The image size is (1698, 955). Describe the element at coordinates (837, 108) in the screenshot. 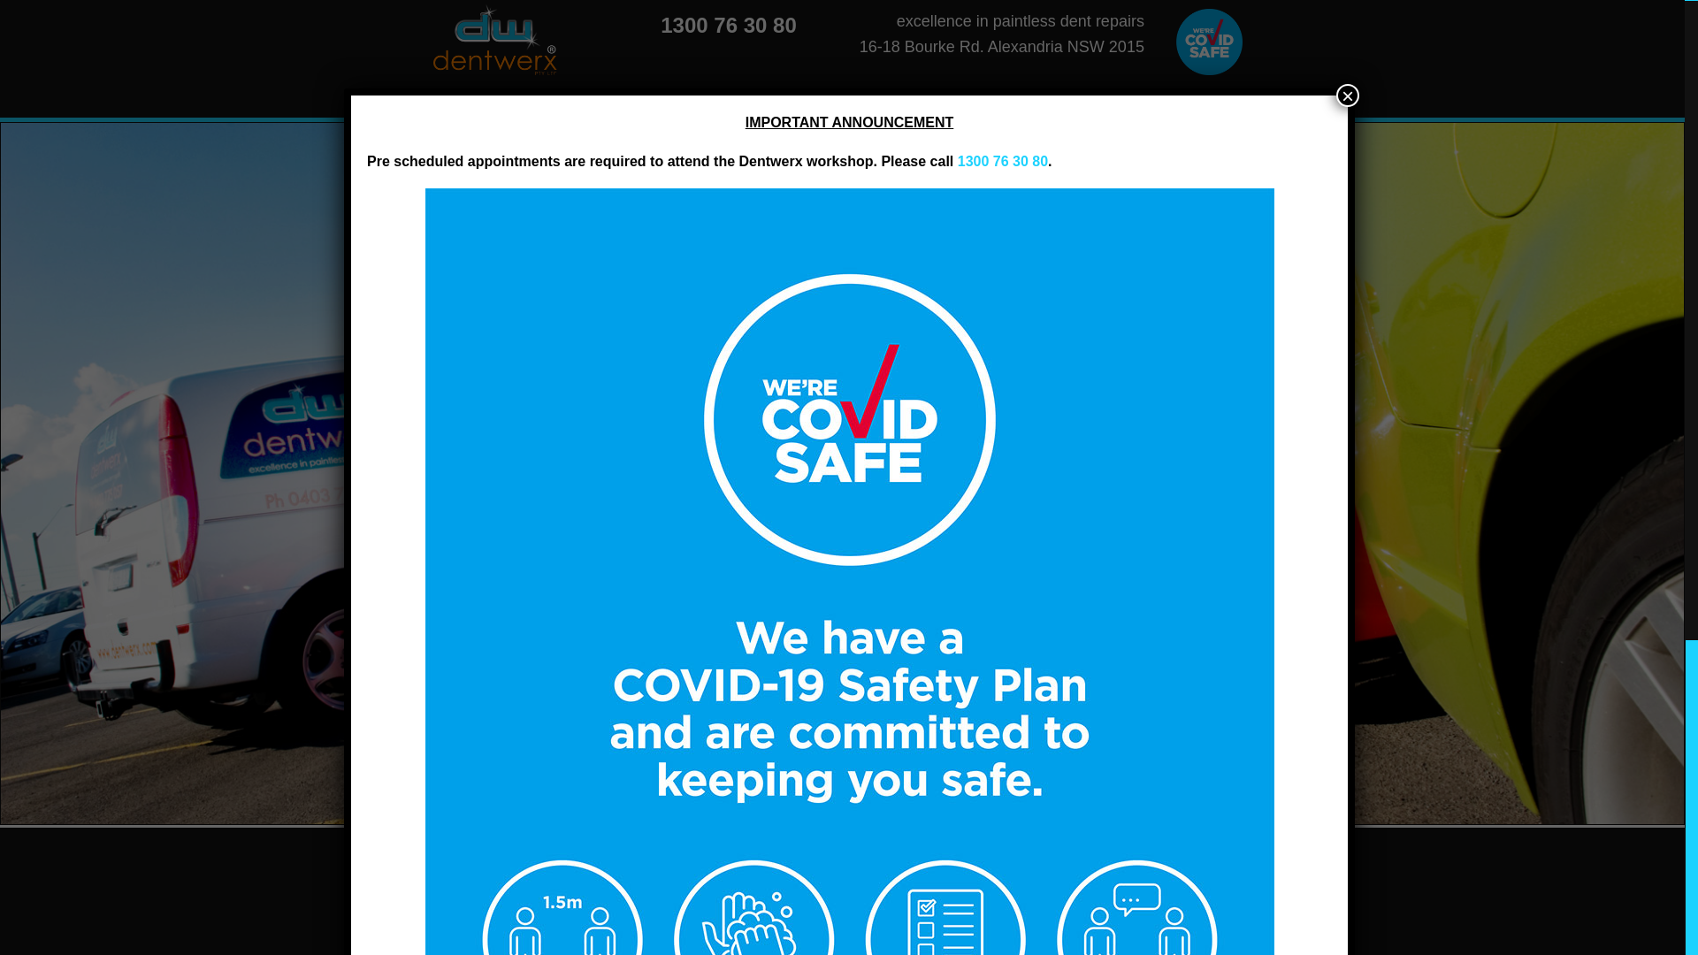

I see `WHY DENTWERX?` at that location.